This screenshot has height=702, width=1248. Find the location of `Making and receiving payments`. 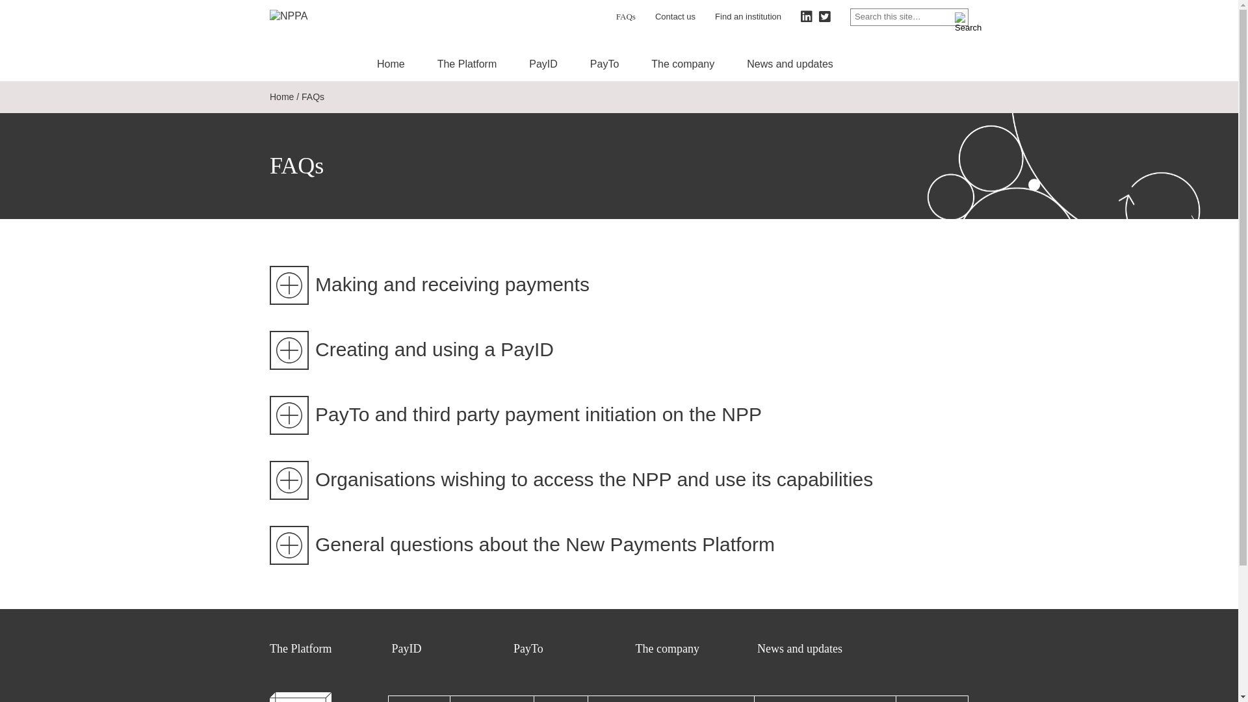

Making and receiving payments is located at coordinates (619, 284).